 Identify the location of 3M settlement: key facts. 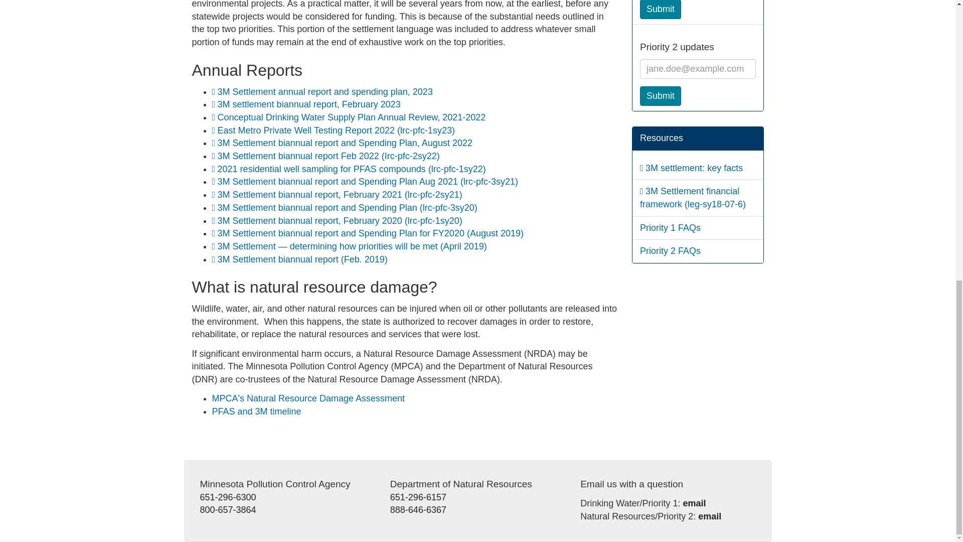
(694, 168).